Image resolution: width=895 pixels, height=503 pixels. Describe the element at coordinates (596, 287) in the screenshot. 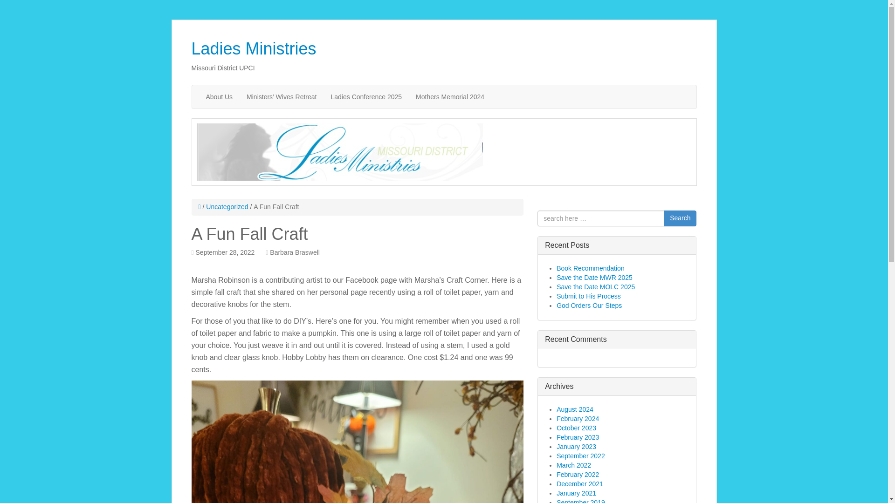

I see `Save the Date MOLC 2025` at that location.